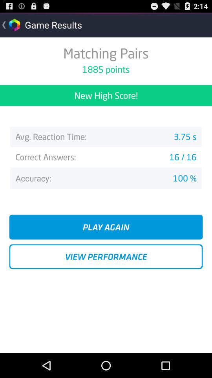  Describe the element at coordinates (106, 227) in the screenshot. I see `press item below accuracy:` at that location.